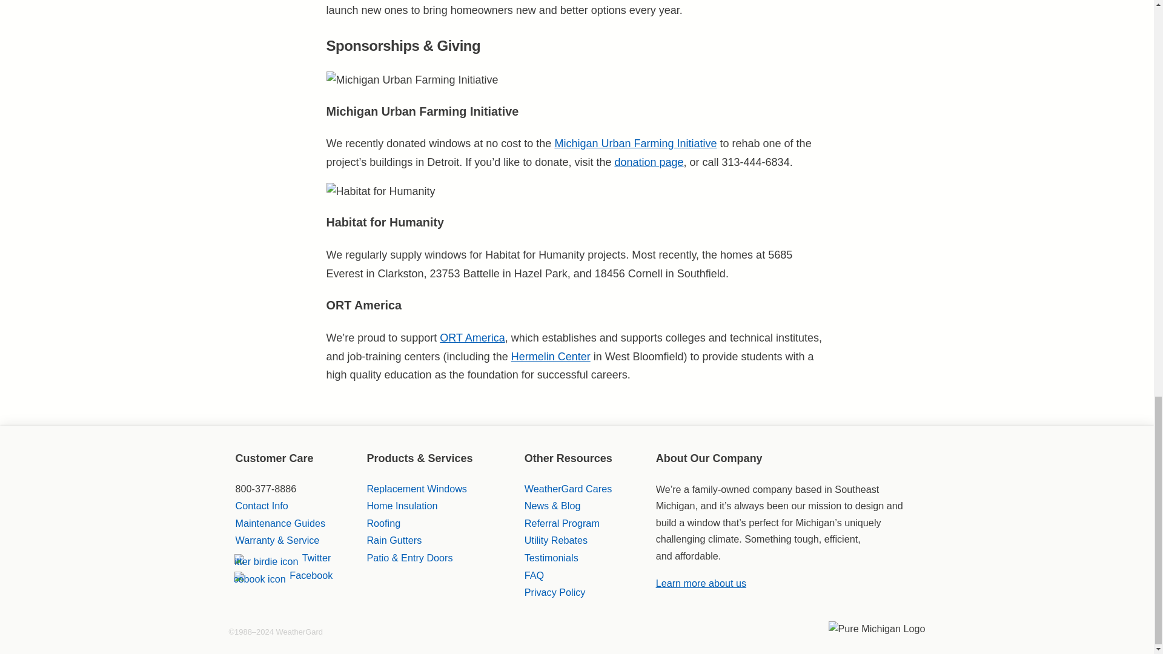 This screenshot has height=654, width=1163. I want to click on Learn more about us, so click(701, 583).